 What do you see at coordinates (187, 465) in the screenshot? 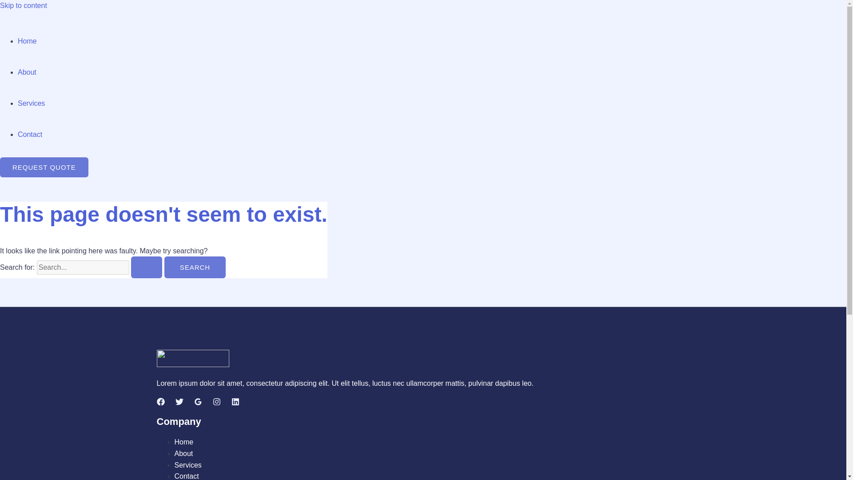
I see `Services` at bounding box center [187, 465].